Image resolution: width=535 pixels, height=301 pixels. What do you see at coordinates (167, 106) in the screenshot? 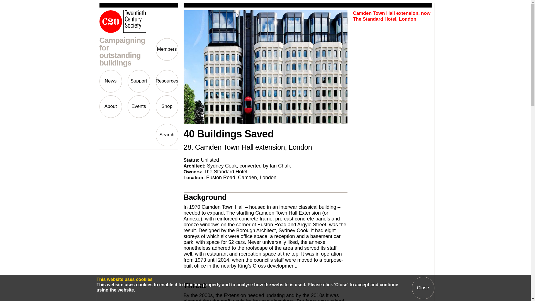
I see `Shop` at bounding box center [167, 106].